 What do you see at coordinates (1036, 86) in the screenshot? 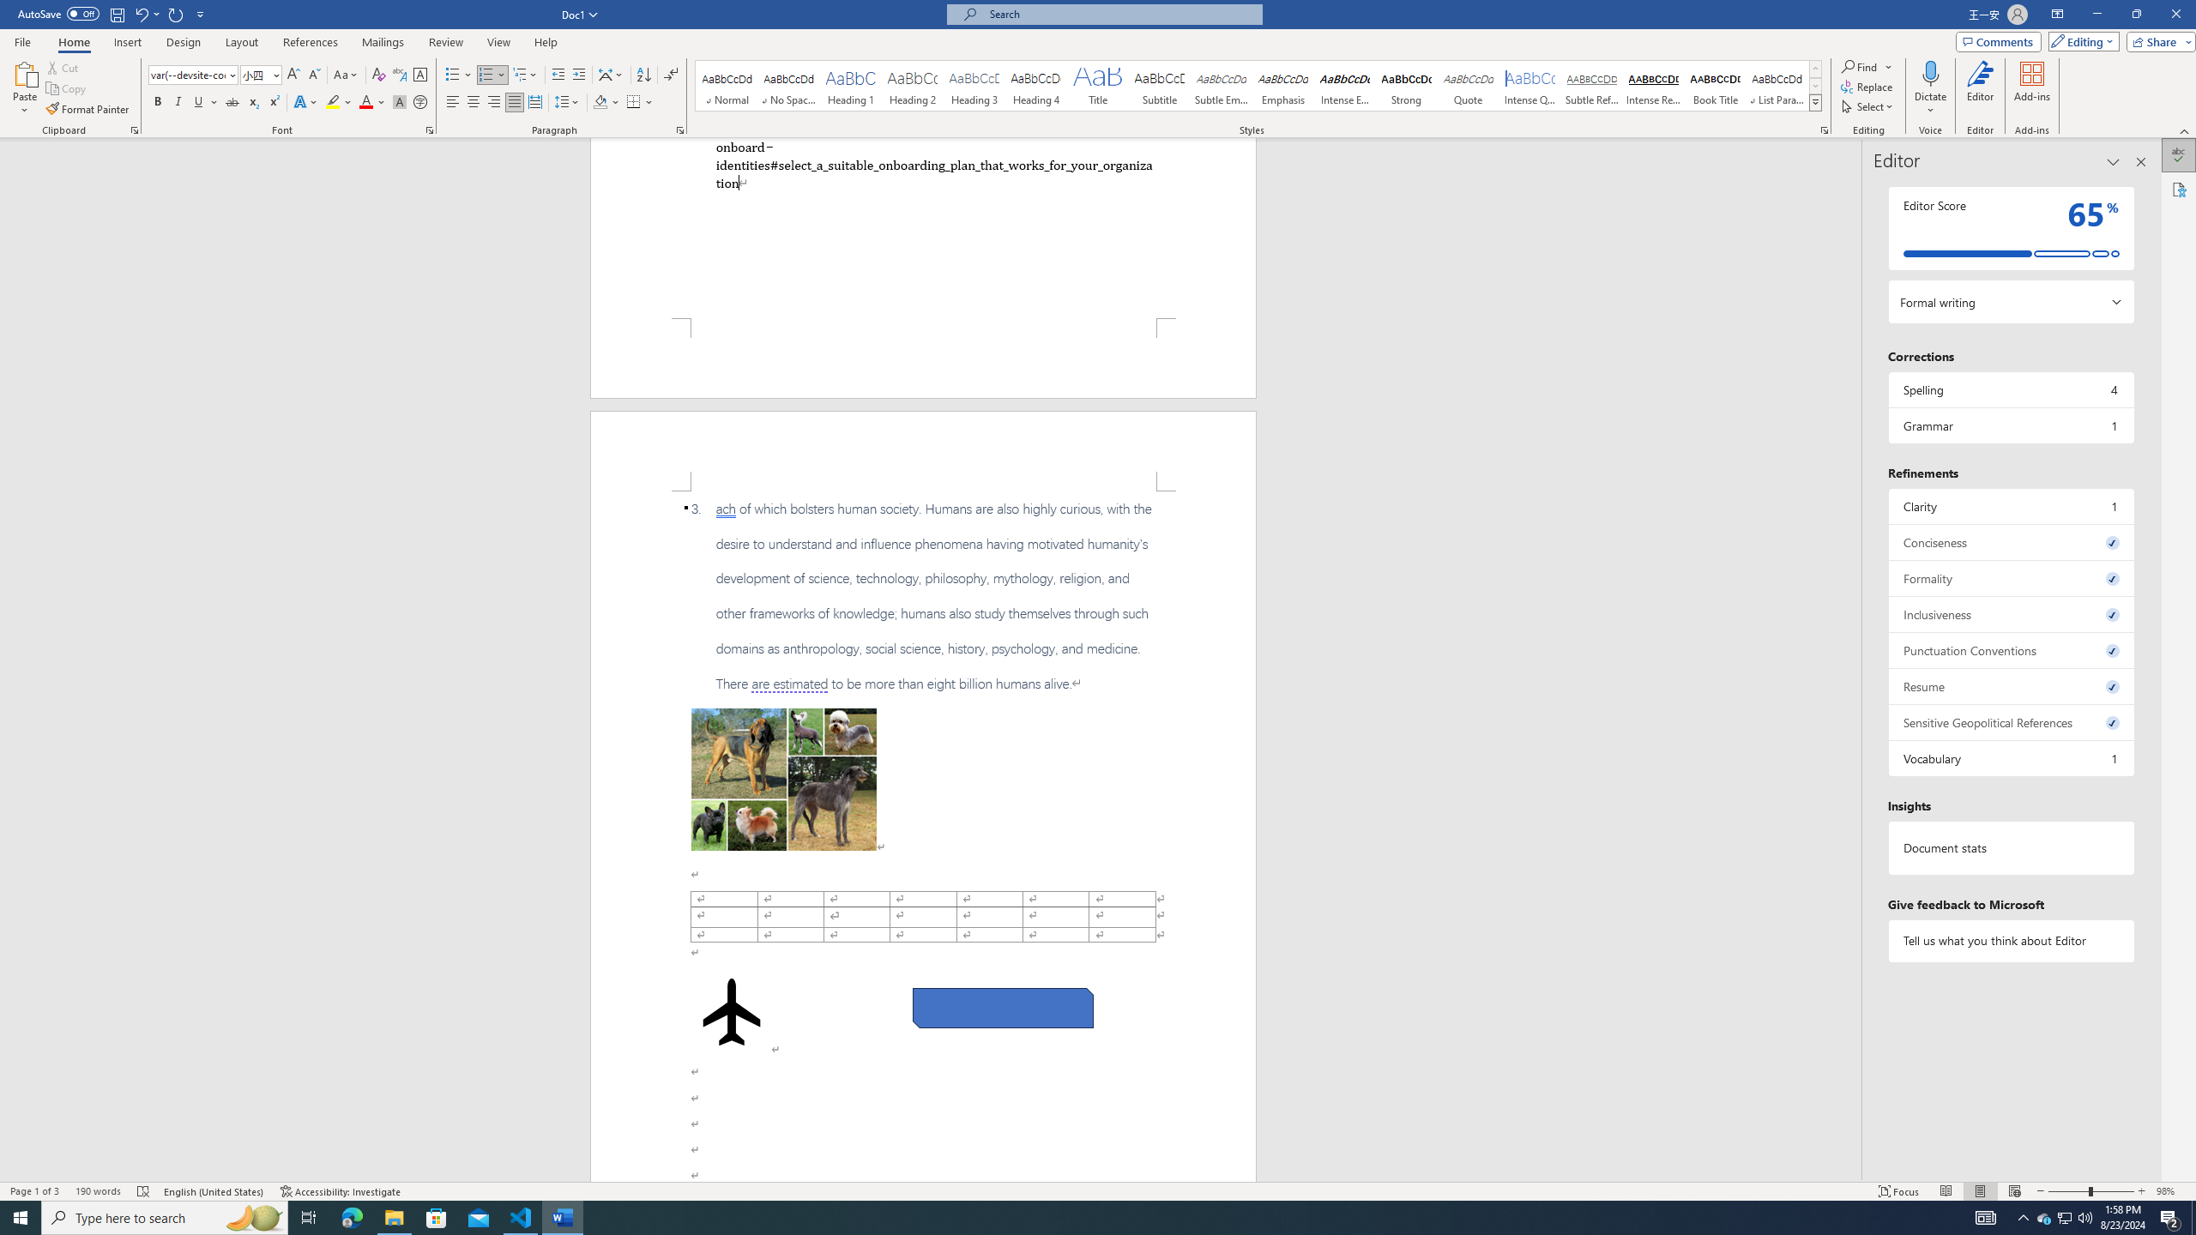
I see `Heading 4` at bounding box center [1036, 86].